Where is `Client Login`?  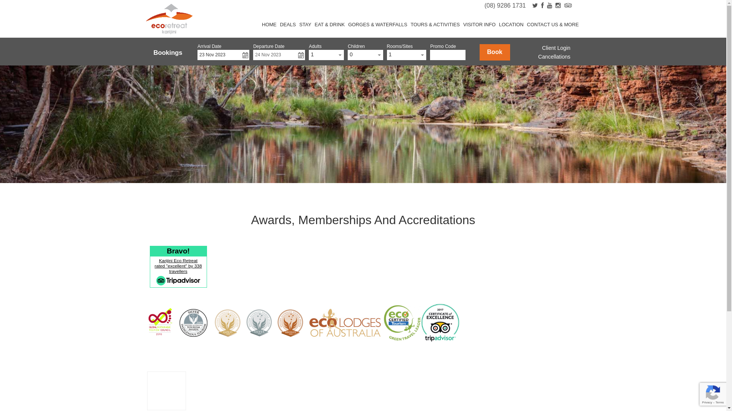 Client Login is located at coordinates (556, 48).